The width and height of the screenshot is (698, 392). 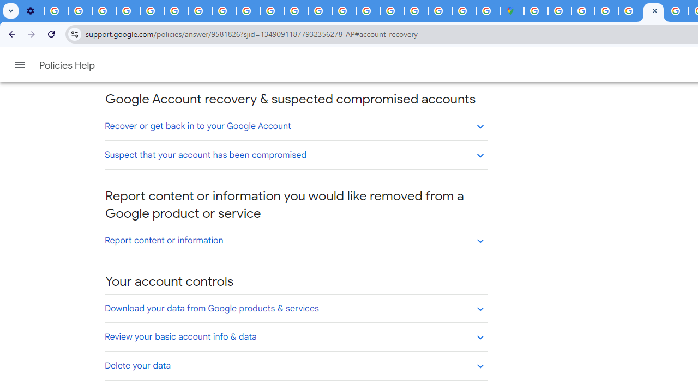 What do you see at coordinates (653, 11) in the screenshot?
I see `Privacy Help Center - Policies Help` at bounding box center [653, 11].